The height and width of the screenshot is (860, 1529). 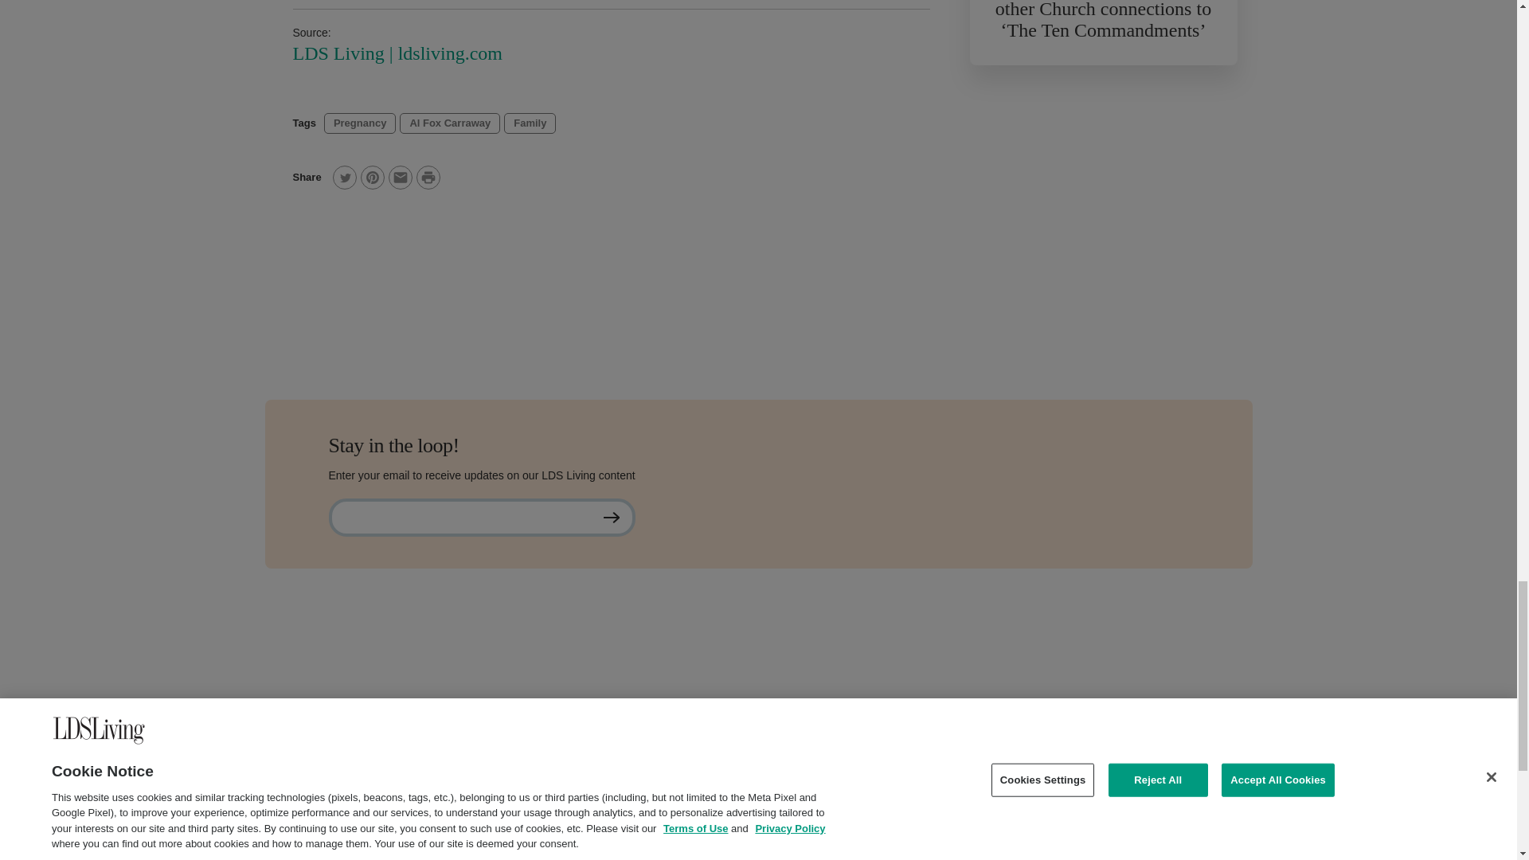 What do you see at coordinates (1103, 209) in the screenshot?
I see `3rd party ad content` at bounding box center [1103, 209].